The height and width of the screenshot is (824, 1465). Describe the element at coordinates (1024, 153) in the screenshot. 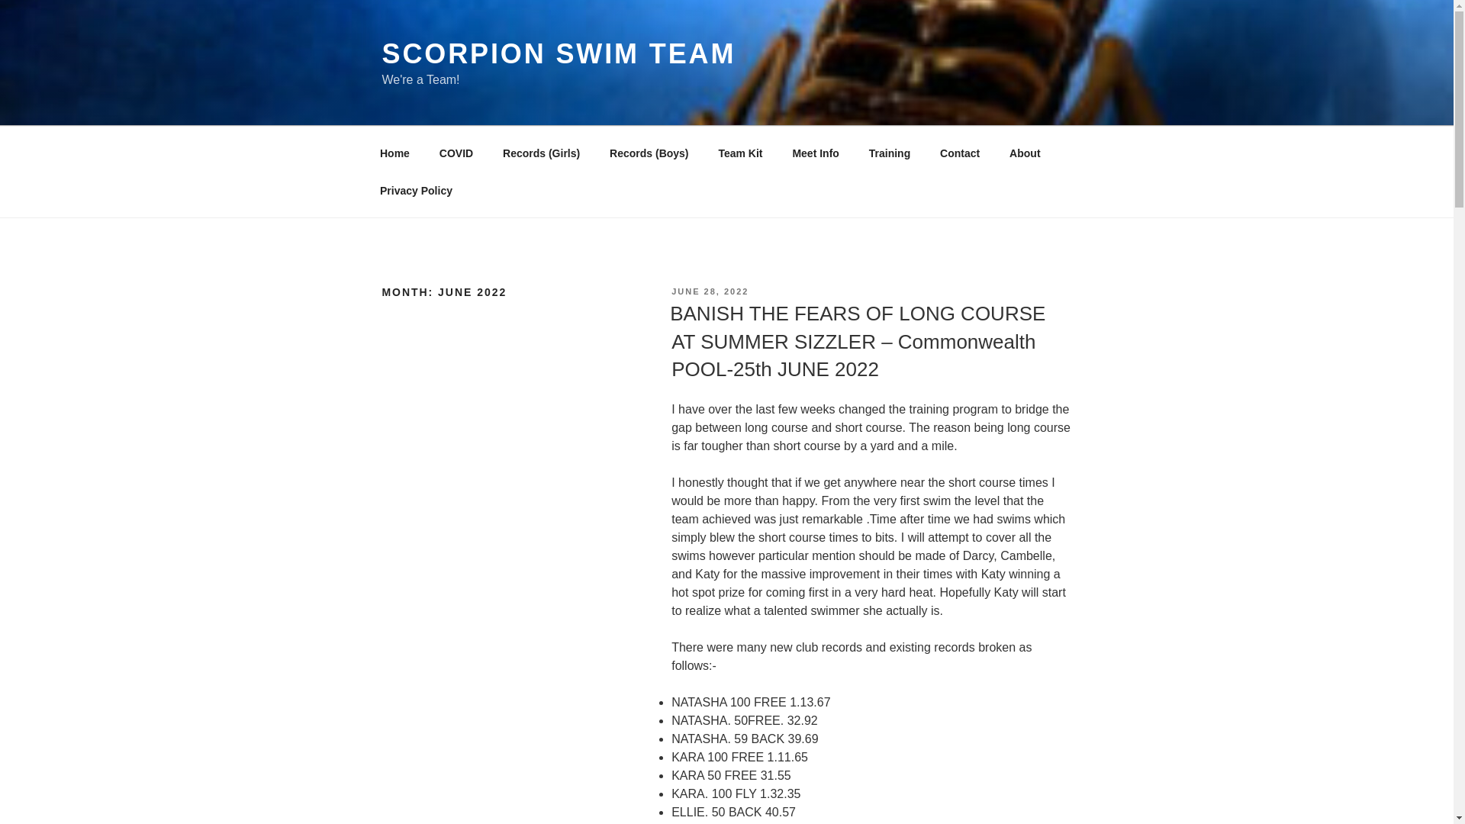

I see `About` at that location.